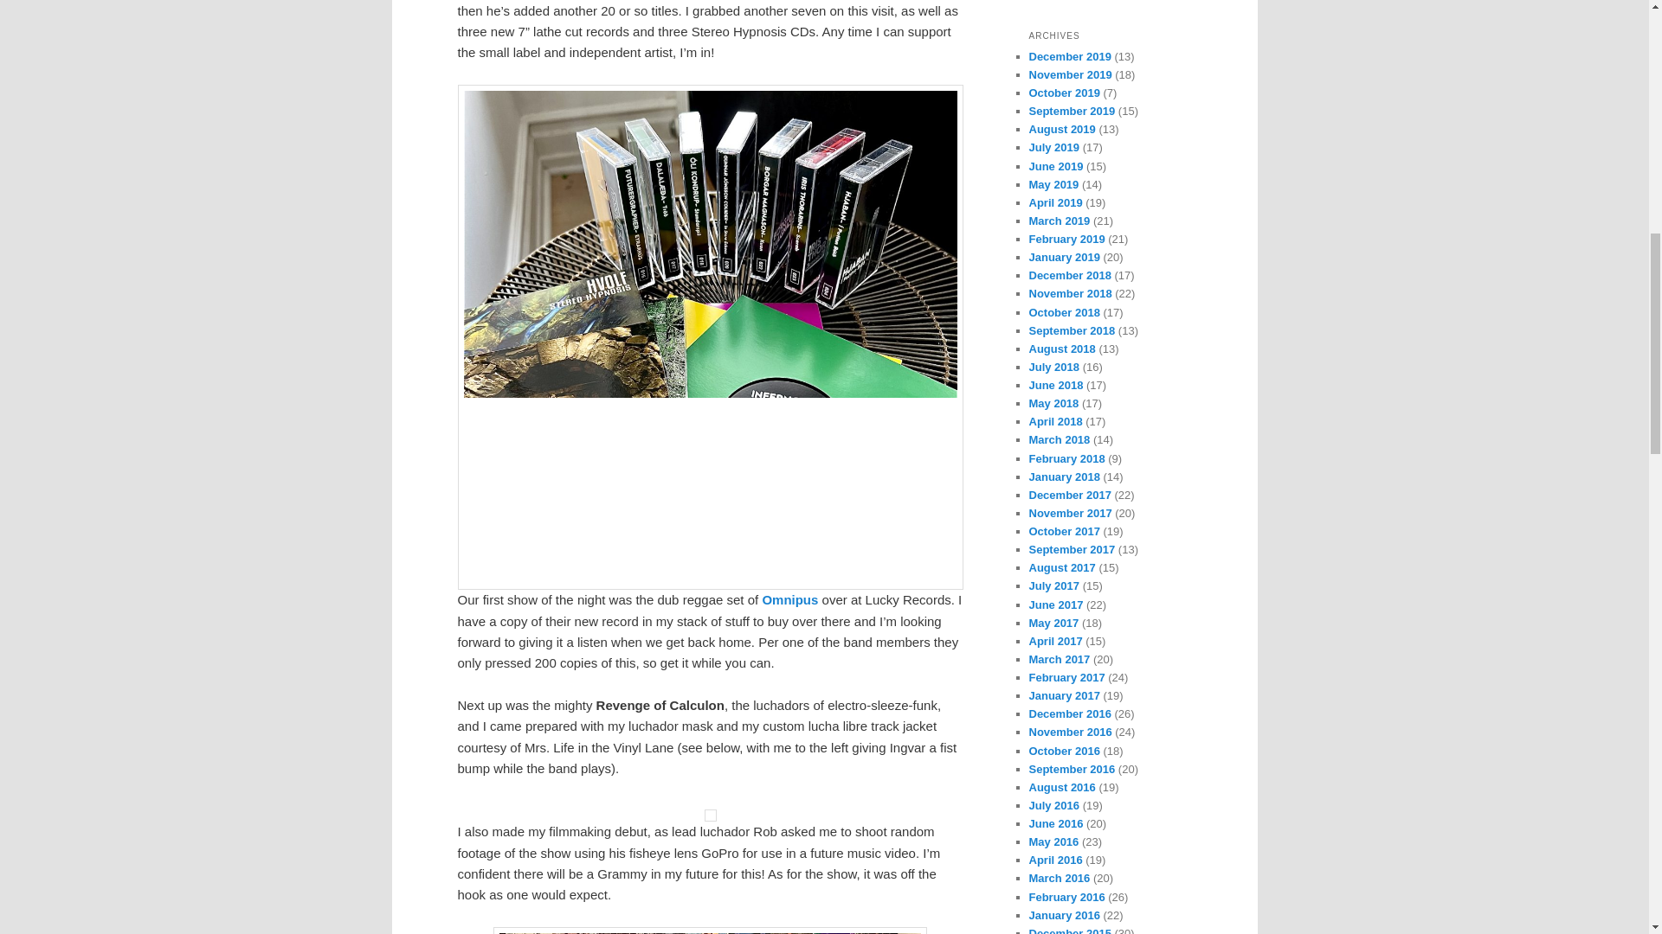 Image resolution: width=1662 pixels, height=934 pixels. Describe the element at coordinates (1056, 166) in the screenshot. I see `June 2019` at that location.